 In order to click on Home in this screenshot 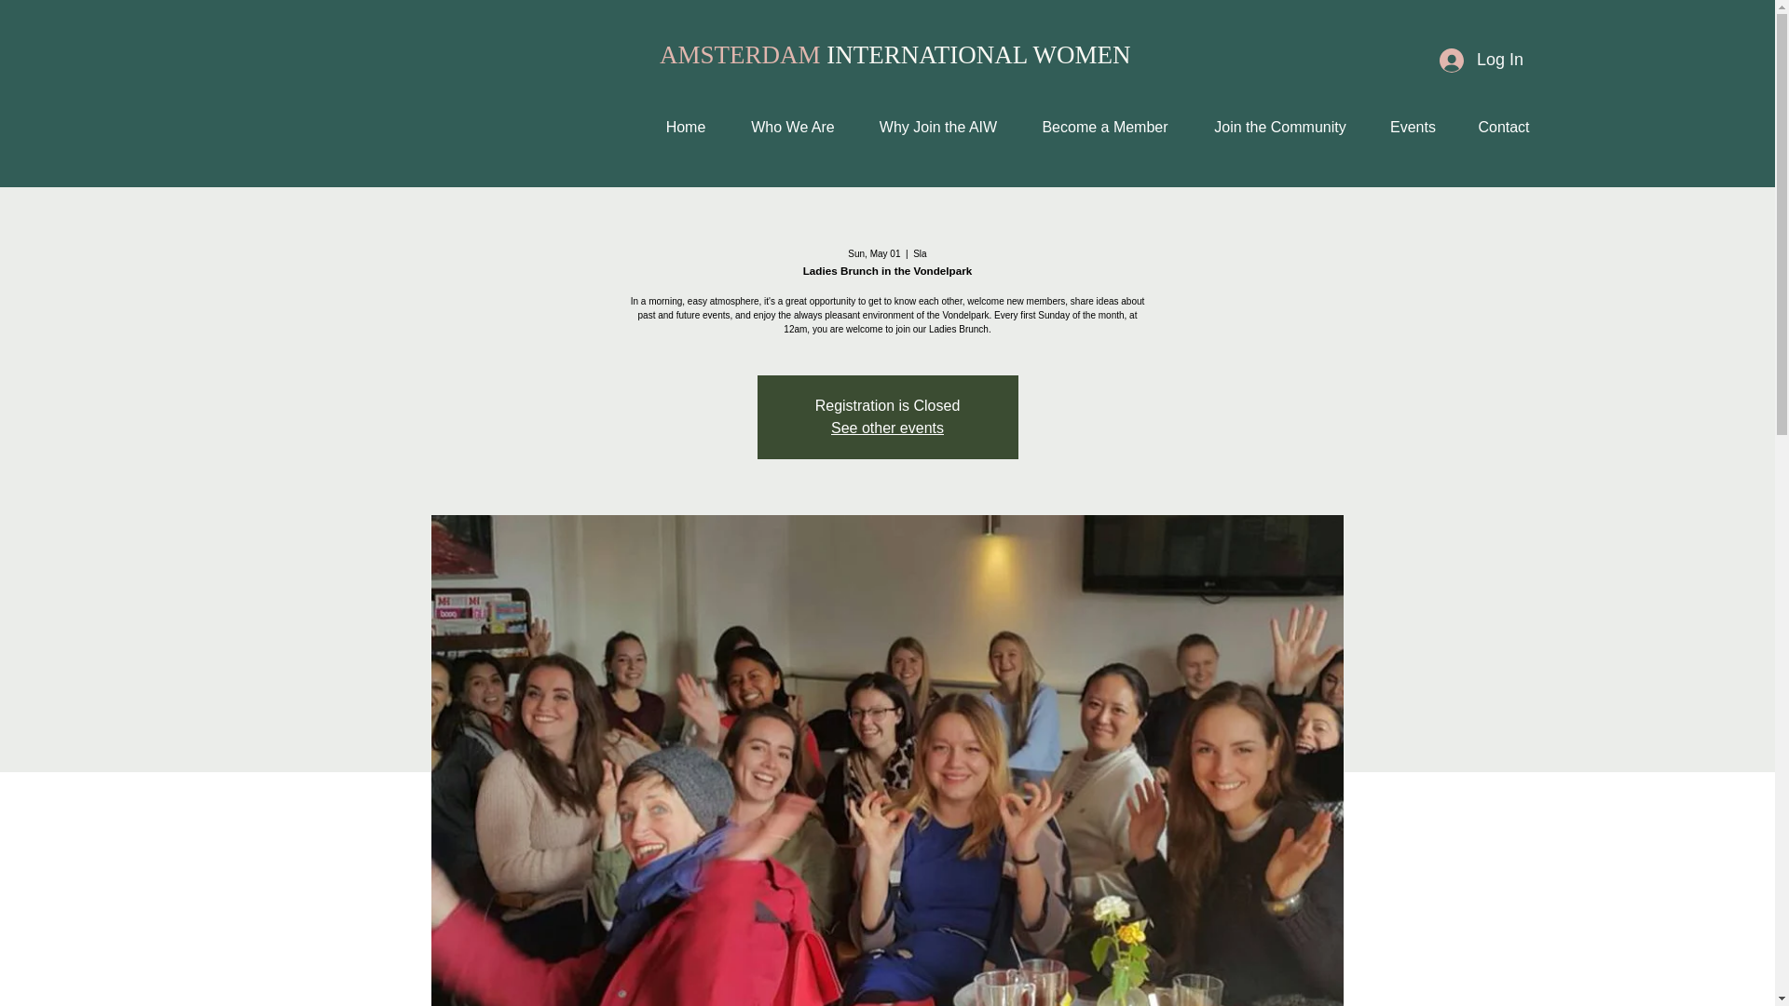, I will do `click(685, 127)`.